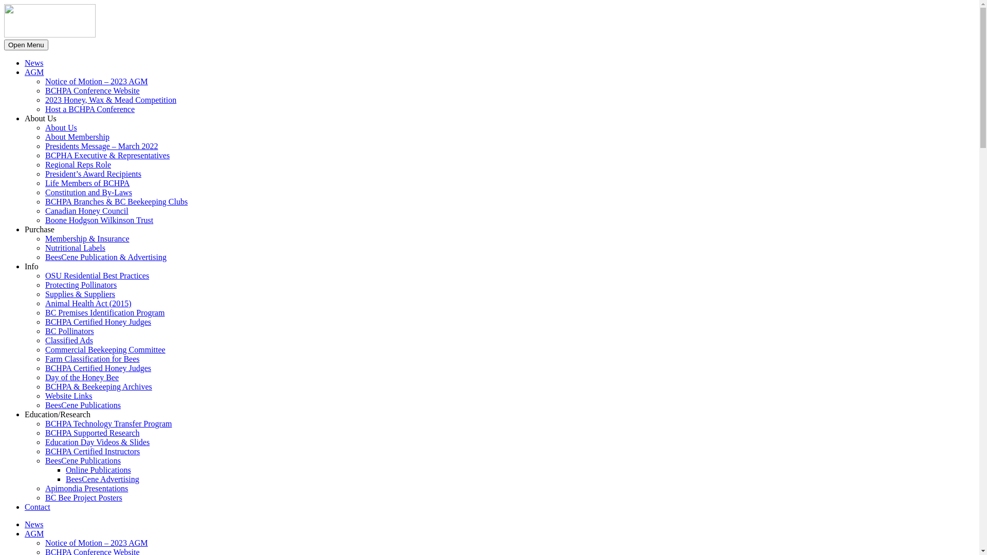 The image size is (987, 555). Describe the element at coordinates (111, 100) in the screenshot. I see `2023 Honey, Wax & Mead Competition` at that location.